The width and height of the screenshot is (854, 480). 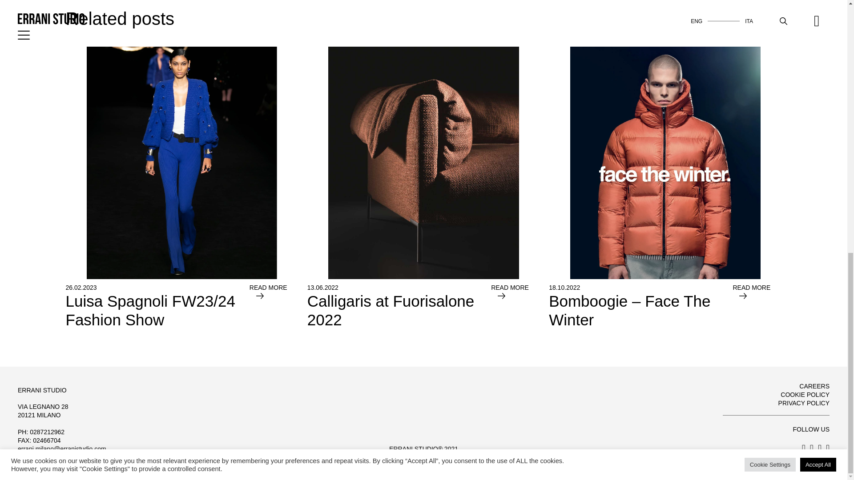 I want to click on 0287212962, so click(x=757, y=306).